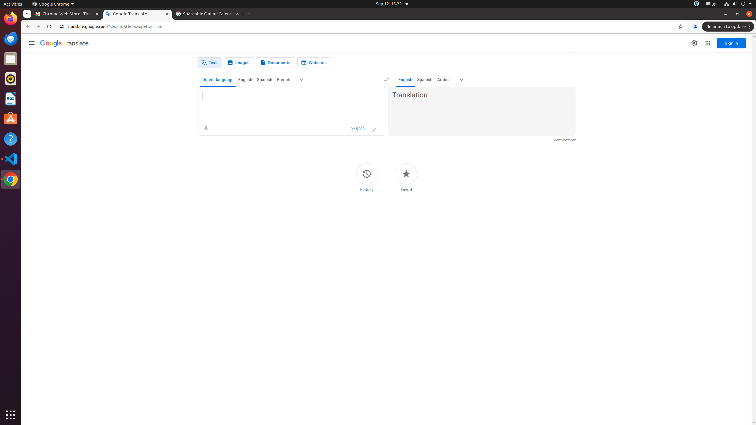 This screenshot has width=756, height=425. Describe the element at coordinates (206, 128) in the screenshot. I see `Translate by voice` at that location.